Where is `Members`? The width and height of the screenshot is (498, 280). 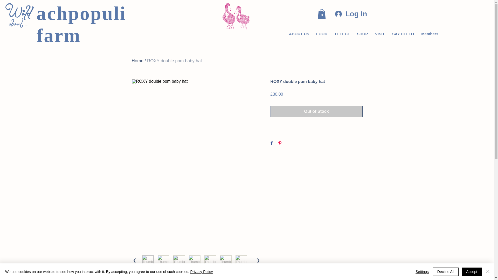
Members is located at coordinates (430, 34).